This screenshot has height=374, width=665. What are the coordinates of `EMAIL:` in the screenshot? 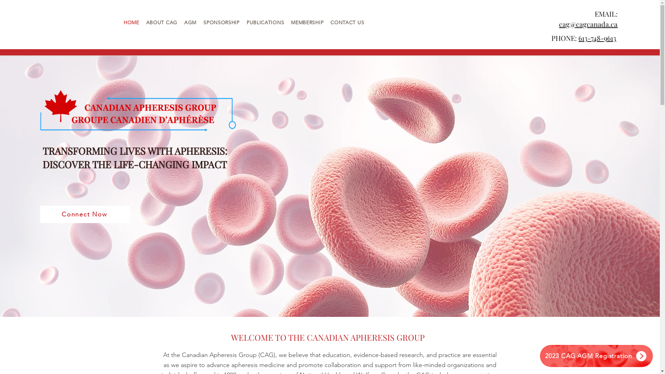 It's located at (606, 14).